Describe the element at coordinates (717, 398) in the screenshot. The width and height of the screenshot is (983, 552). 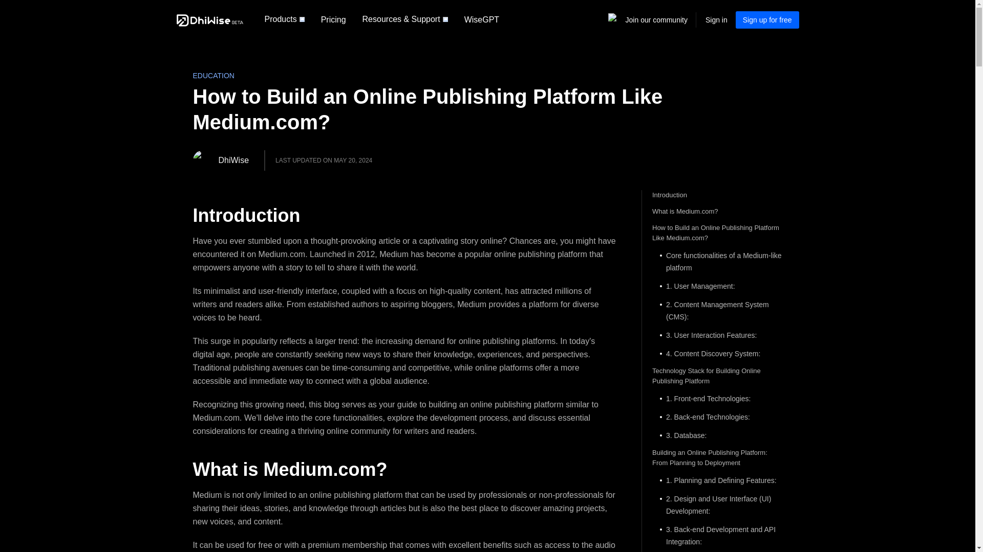
I see `1. Front-end Technologies:` at that location.